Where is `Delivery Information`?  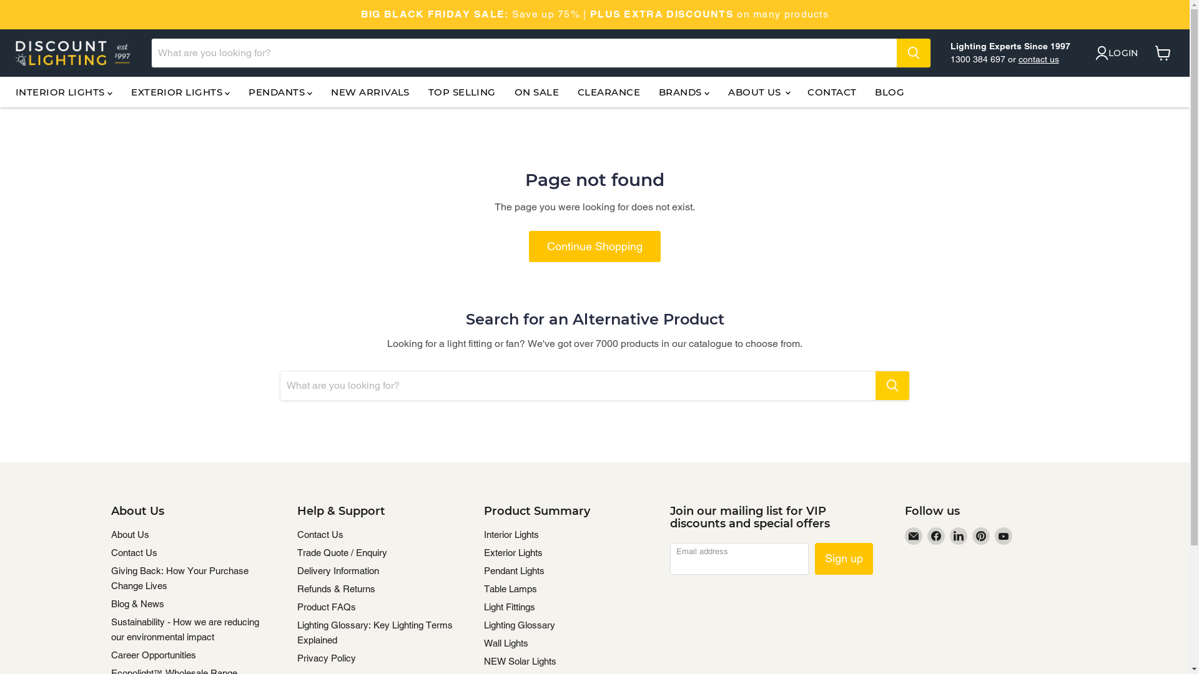 Delivery Information is located at coordinates (338, 570).